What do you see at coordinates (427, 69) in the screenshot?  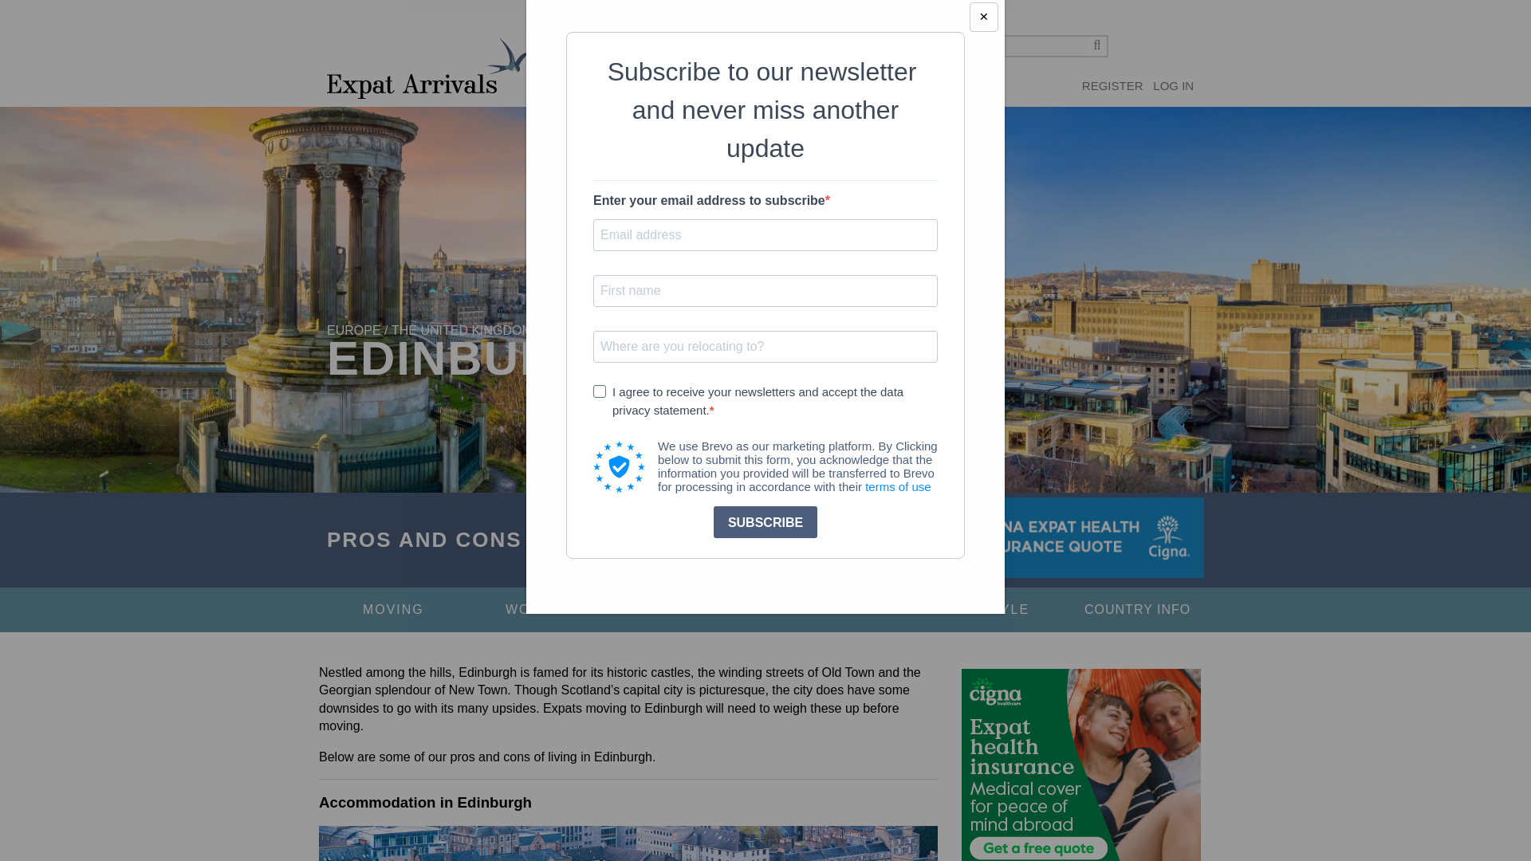 I see `Home` at bounding box center [427, 69].